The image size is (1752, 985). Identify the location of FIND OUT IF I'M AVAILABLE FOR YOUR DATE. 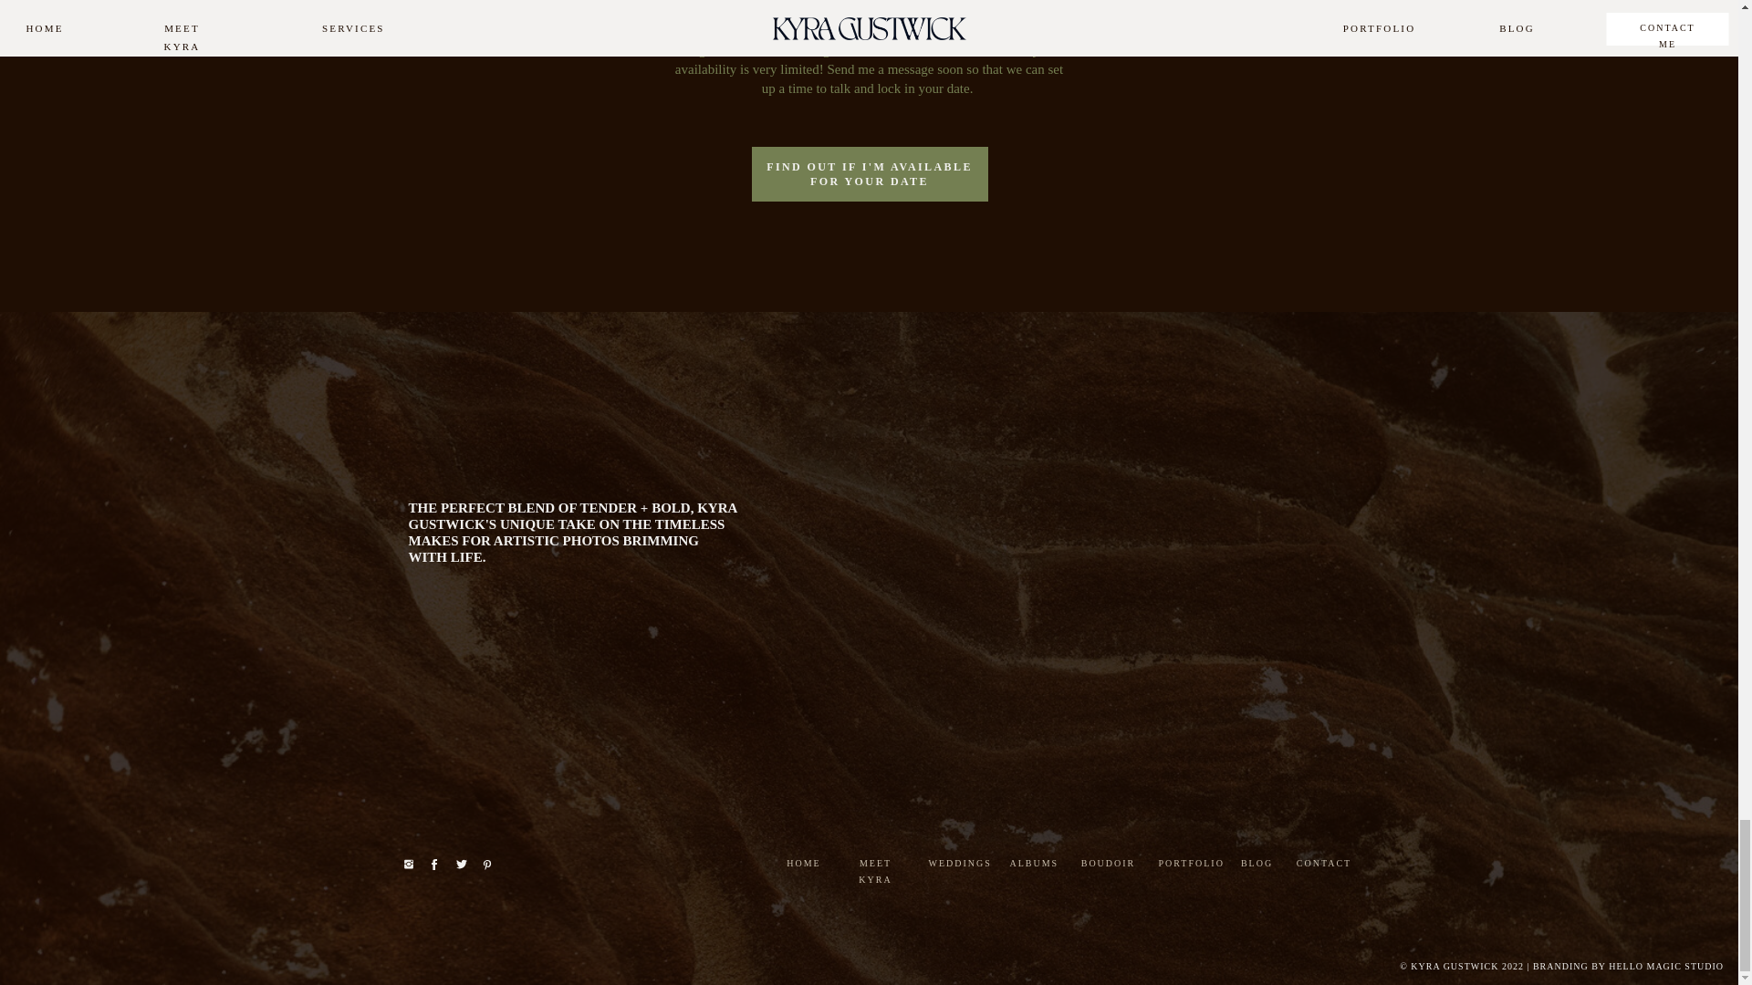
(869, 174).